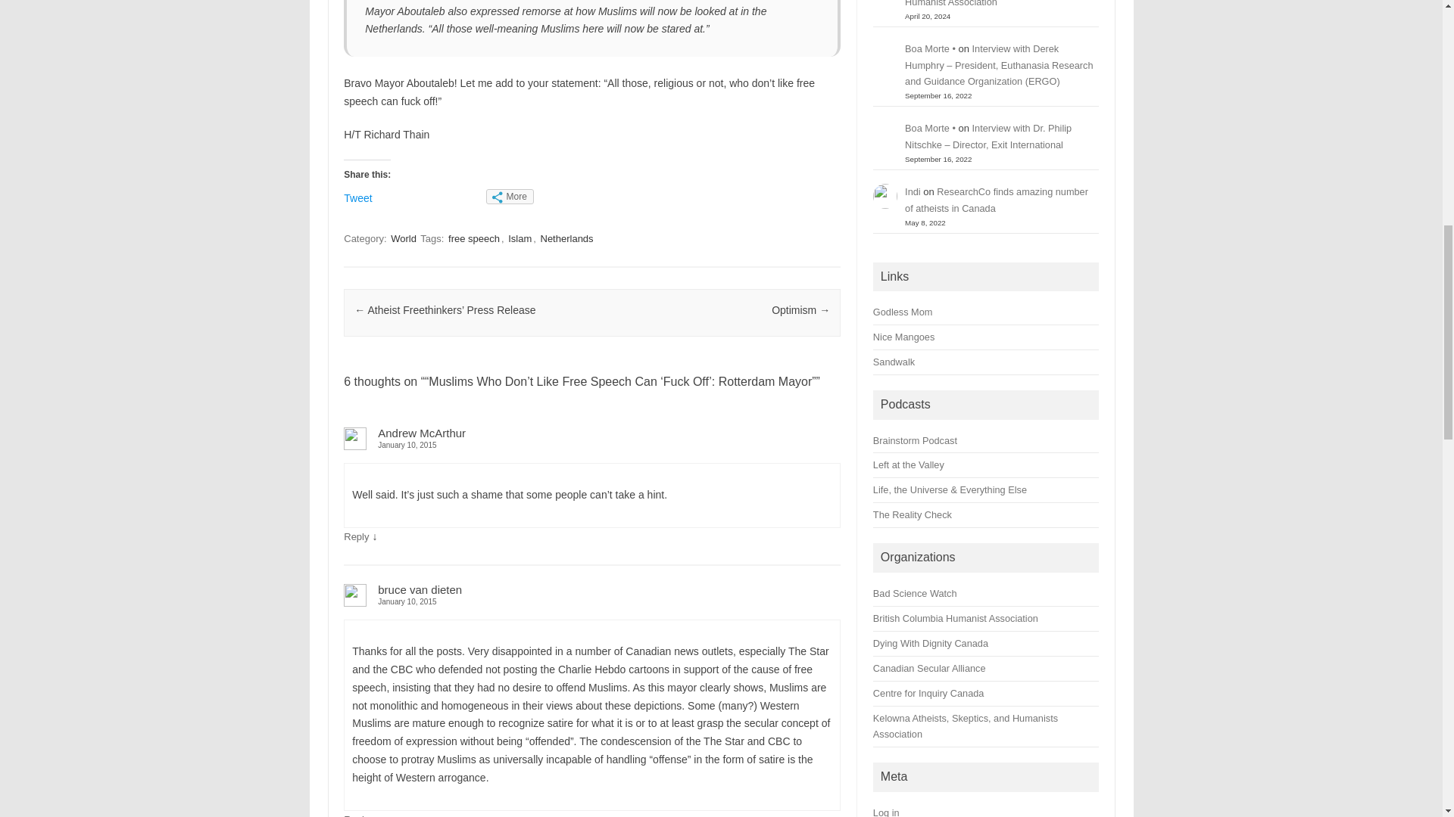  Describe the element at coordinates (591, 445) in the screenshot. I see `January 10, 2015` at that location.